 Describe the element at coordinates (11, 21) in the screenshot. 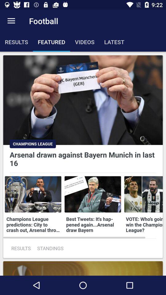

I see `turn on icon next to the football item` at that location.